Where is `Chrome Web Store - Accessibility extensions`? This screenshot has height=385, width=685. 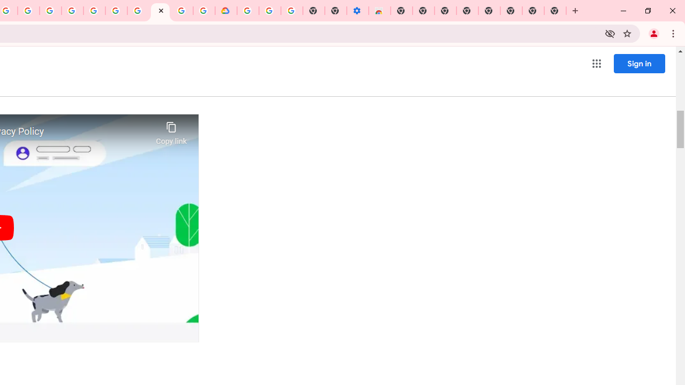 Chrome Web Store - Accessibility extensions is located at coordinates (379, 11).